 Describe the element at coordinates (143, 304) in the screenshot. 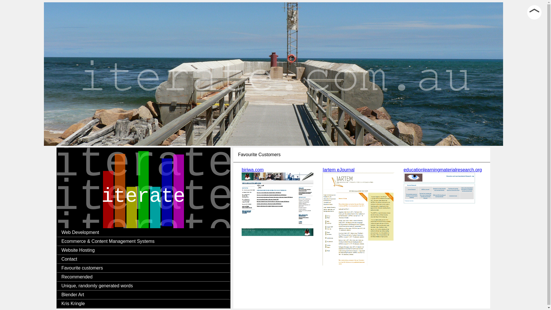

I see `Kris Kringle` at that location.